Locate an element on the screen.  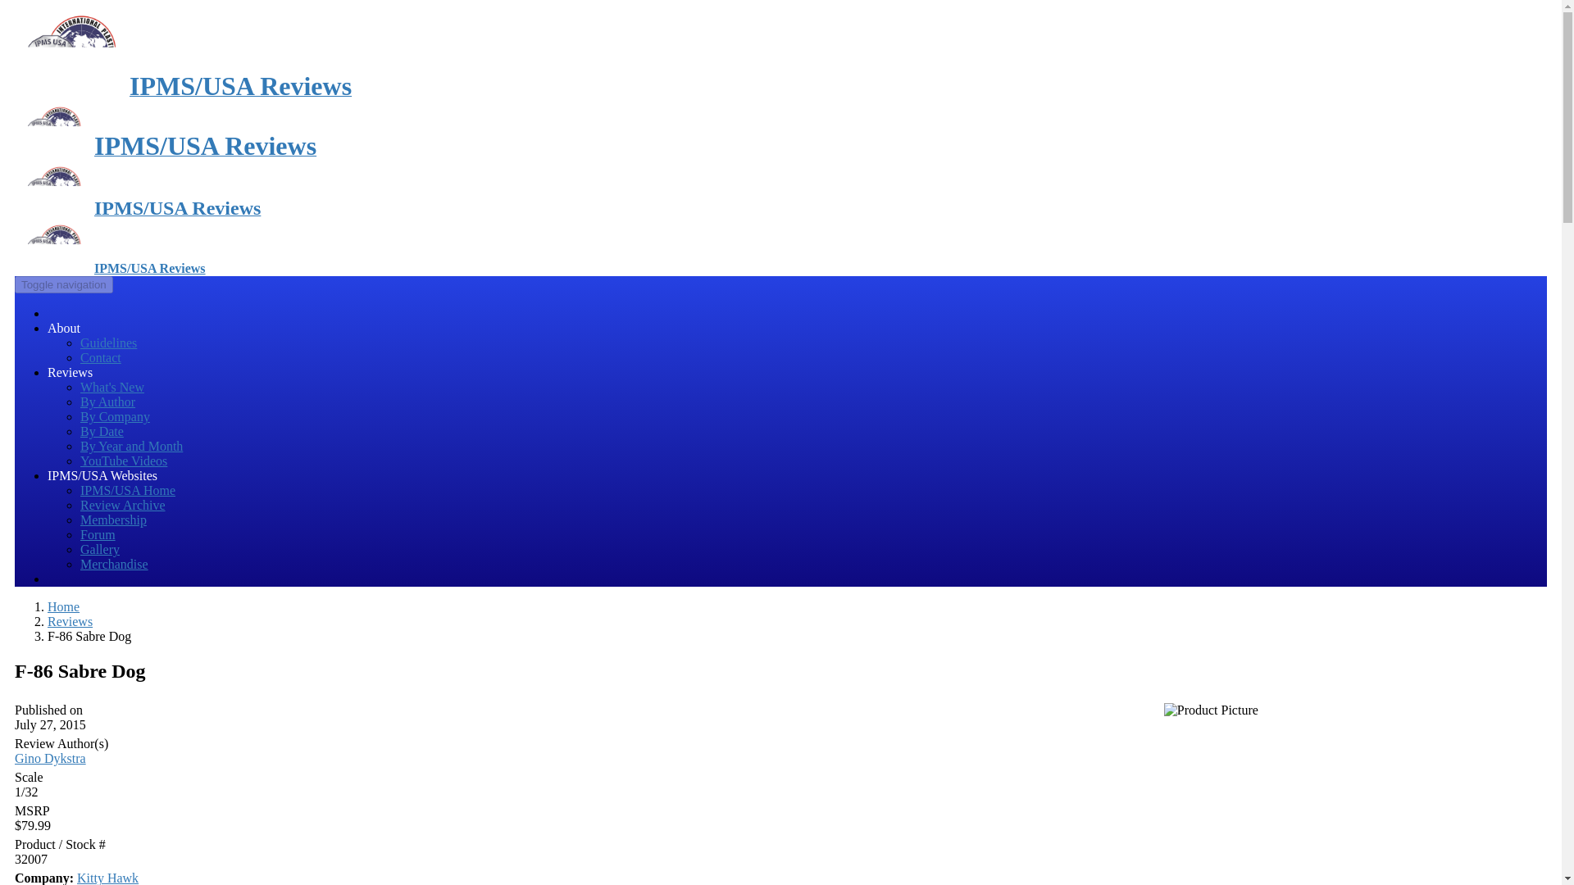
Merchandise is located at coordinates (113, 564).